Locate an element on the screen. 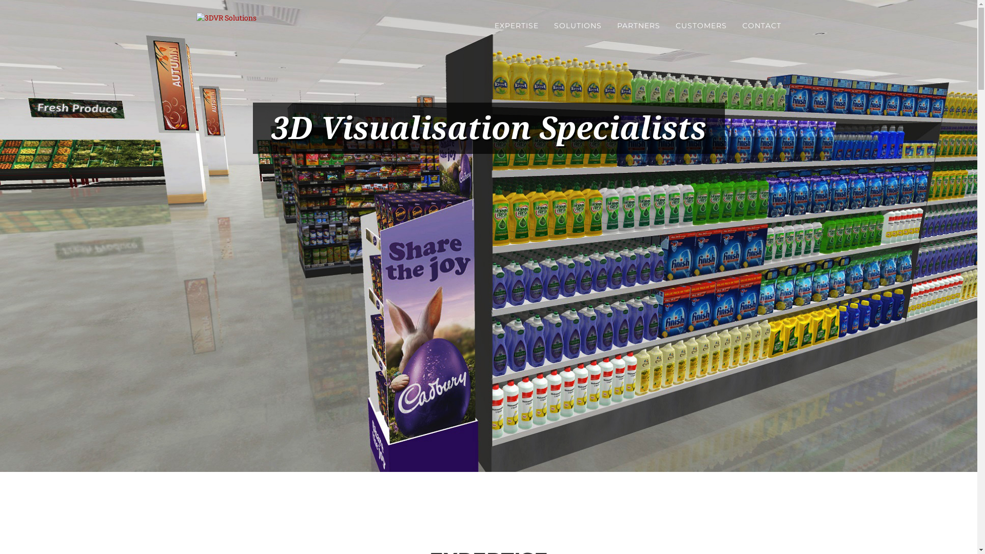  SOLUTIONS is located at coordinates (578, 26).